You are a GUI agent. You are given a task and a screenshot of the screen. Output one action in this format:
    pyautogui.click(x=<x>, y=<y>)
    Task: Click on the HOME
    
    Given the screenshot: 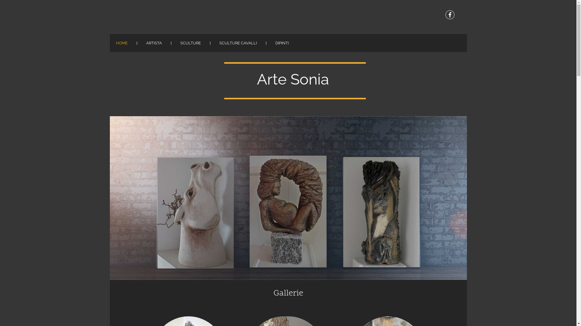 What is the action you would take?
    pyautogui.click(x=122, y=43)
    